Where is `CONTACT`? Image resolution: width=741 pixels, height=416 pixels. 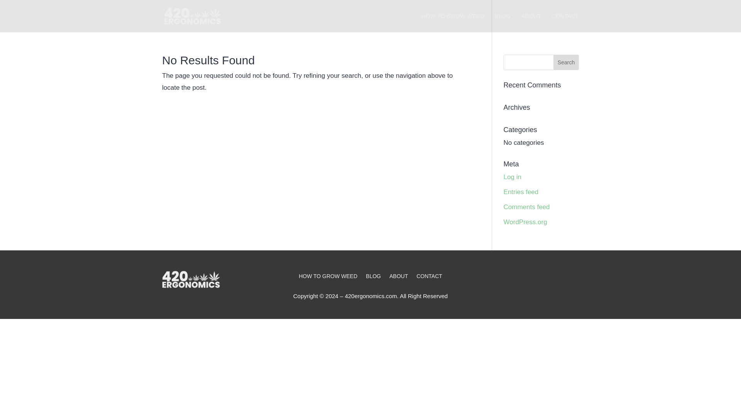
CONTACT is located at coordinates (429, 277).